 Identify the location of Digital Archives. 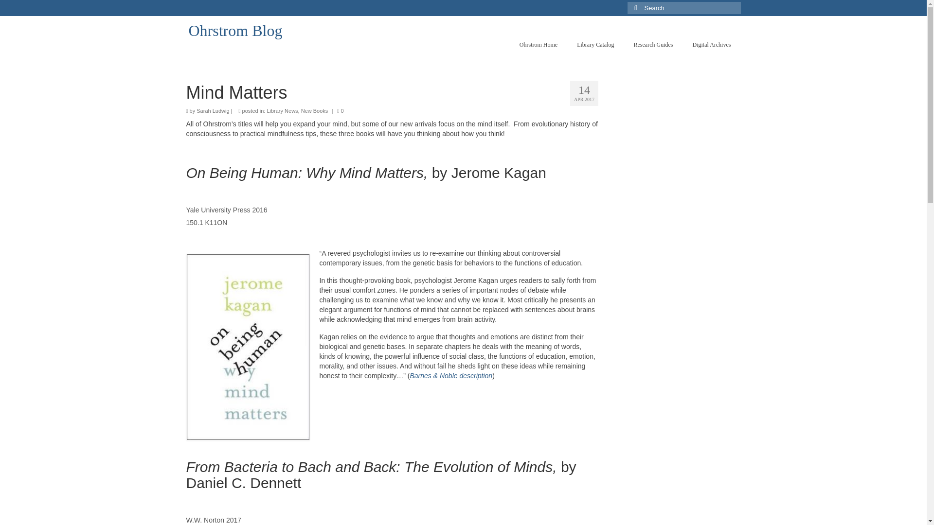
(711, 45).